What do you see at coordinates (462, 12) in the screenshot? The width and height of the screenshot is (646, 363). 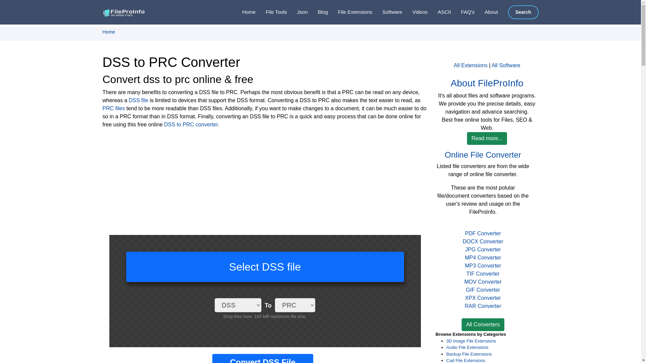 I see `FAQ's` at bounding box center [462, 12].